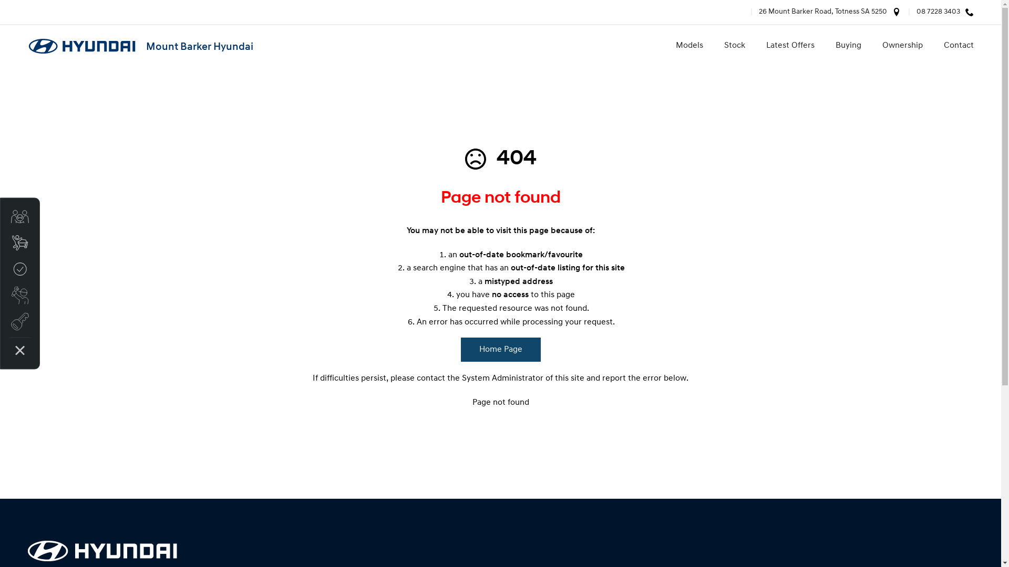 This screenshot has height=567, width=1009. What do you see at coordinates (848, 46) in the screenshot?
I see `Buying` at bounding box center [848, 46].